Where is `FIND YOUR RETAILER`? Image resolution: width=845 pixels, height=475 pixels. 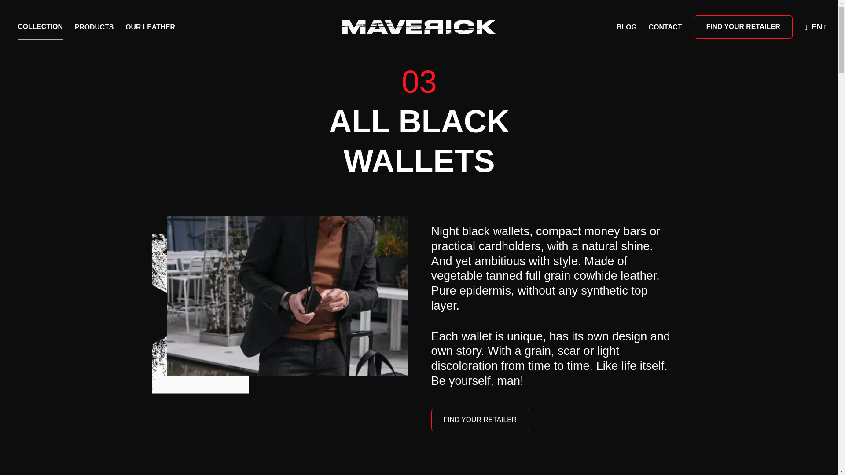
FIND YOUR RETAILER is located at coordinates (480, 420).